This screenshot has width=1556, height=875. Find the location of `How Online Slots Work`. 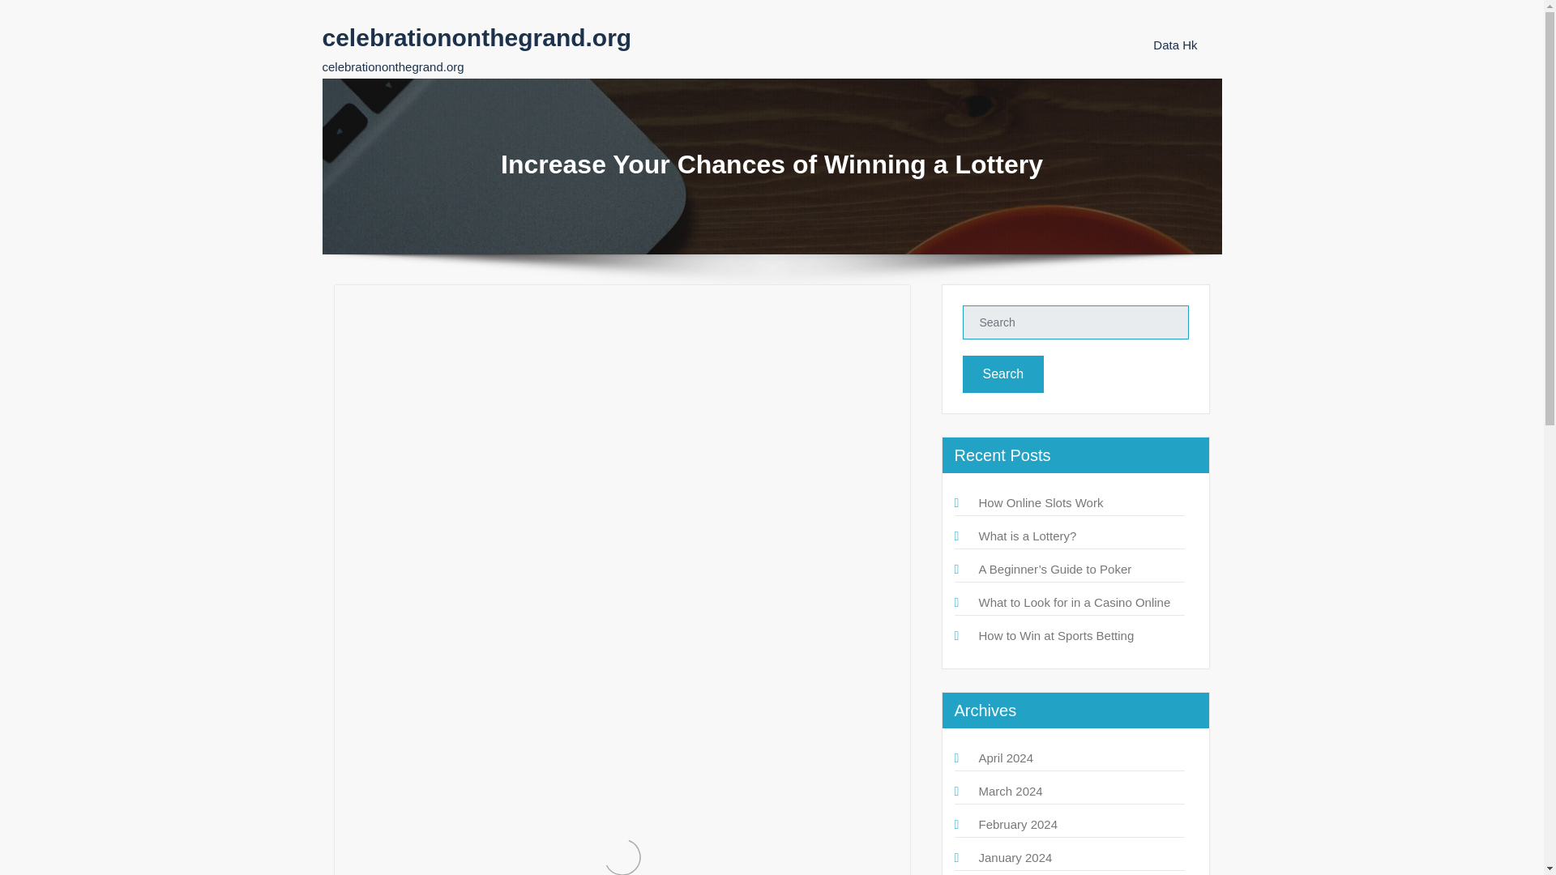

How Online Slots Work is located at coordinates (1041, 502).